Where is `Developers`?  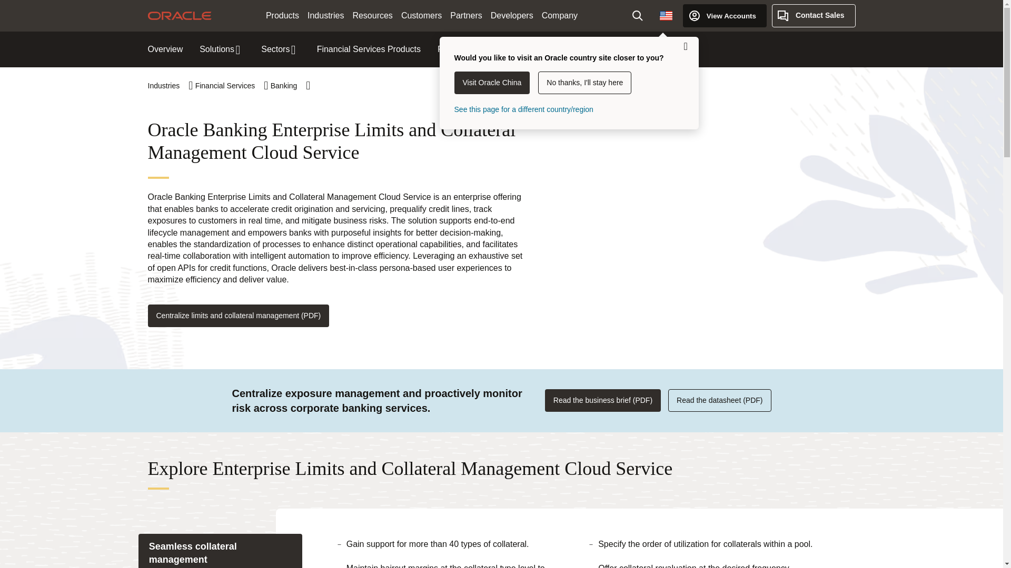 Developers is located at coordinates (512, 16).